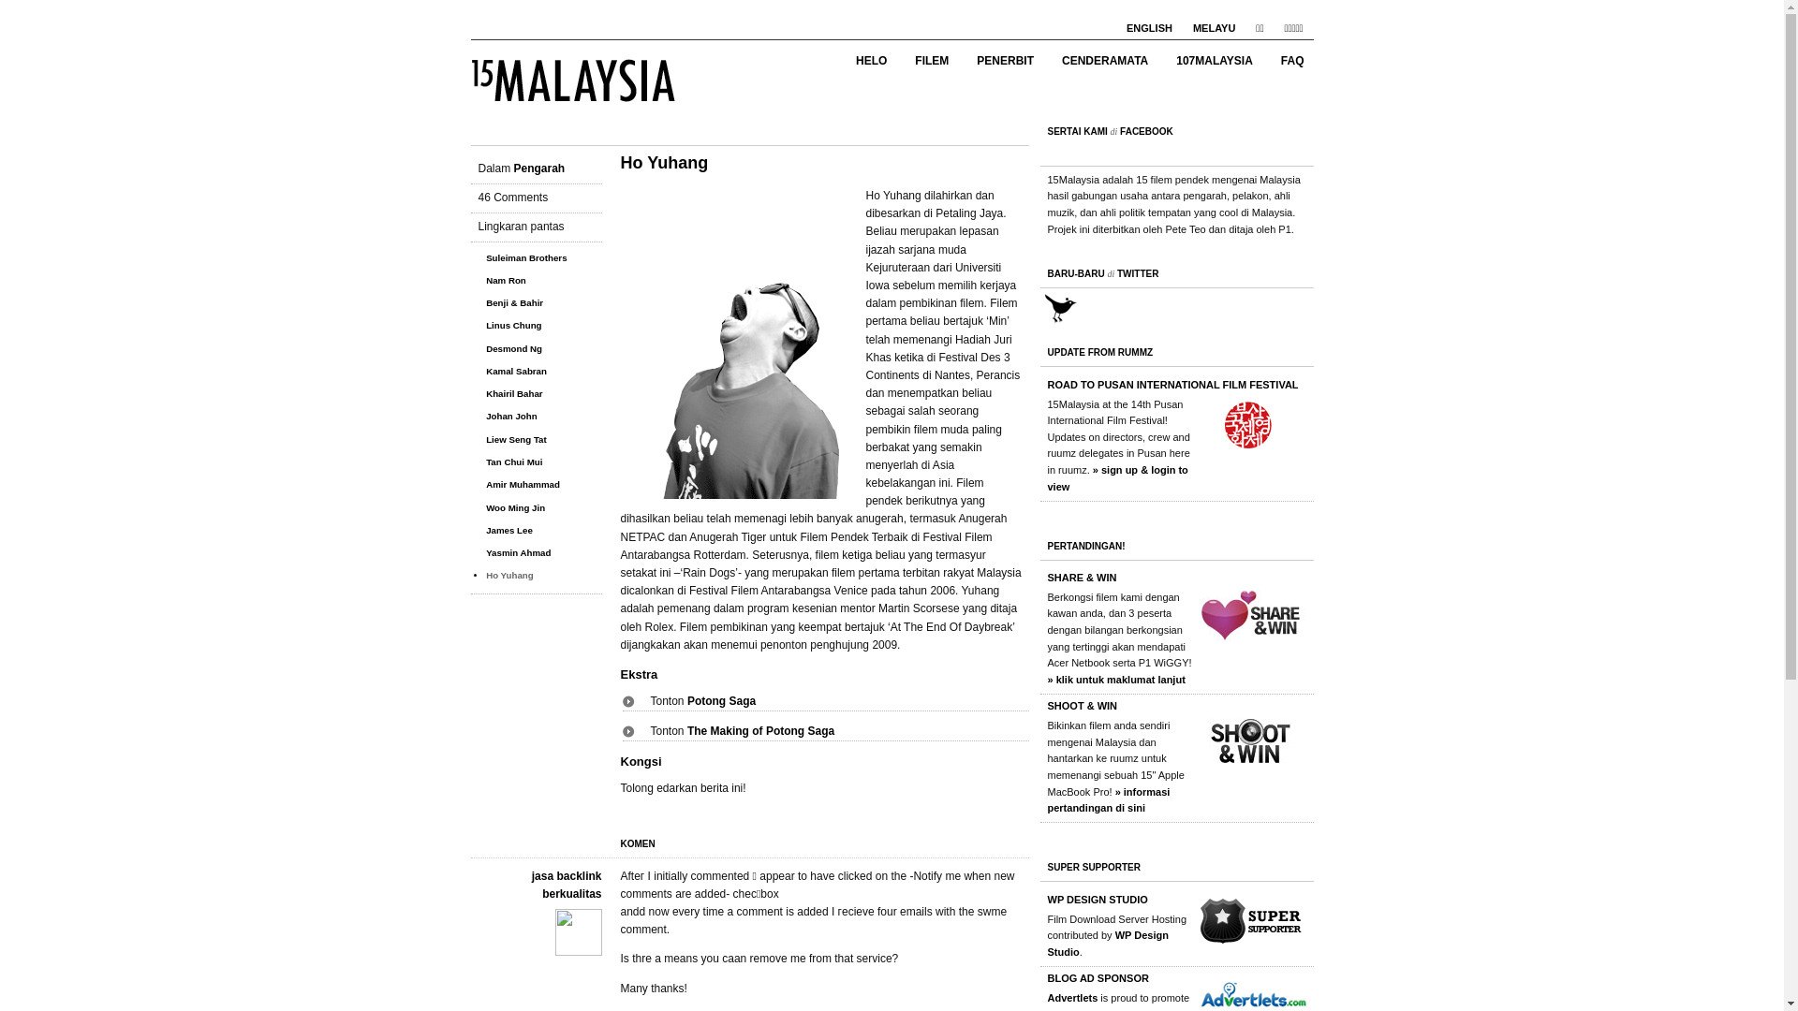 The width and height of the screenshot is (1798, 1011). Describe the element at coordinates (513, 326) in the screenshot. I see `Linus Chung` at that location.